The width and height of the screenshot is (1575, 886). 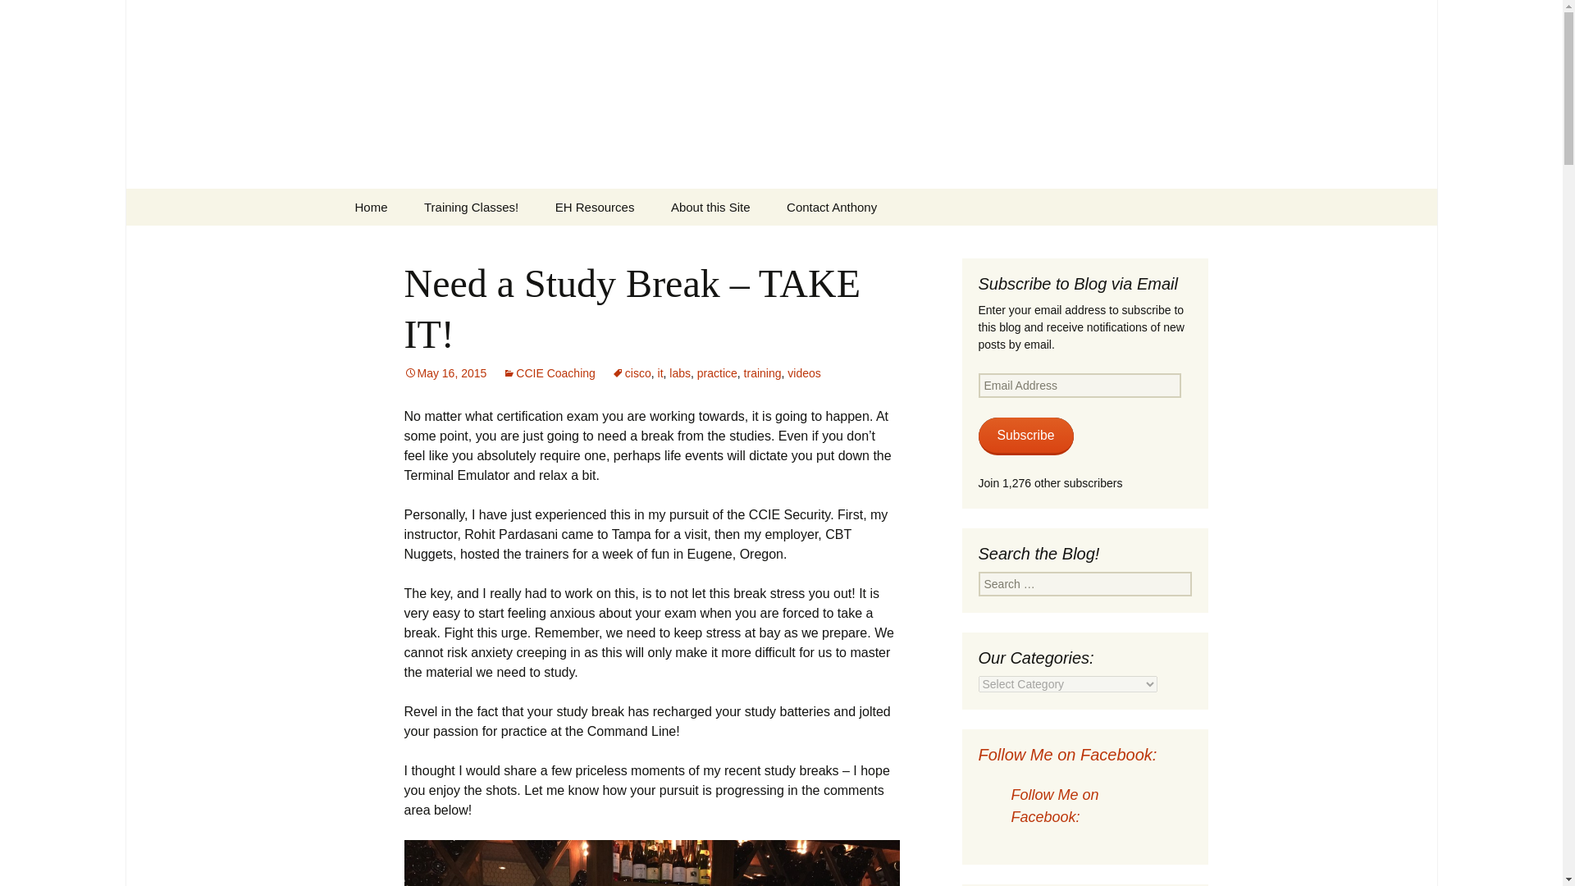 What do you see at coordinates (831, 207) in the screenshot?
I see `Contact Anthony` at bounding box center [831, 207].